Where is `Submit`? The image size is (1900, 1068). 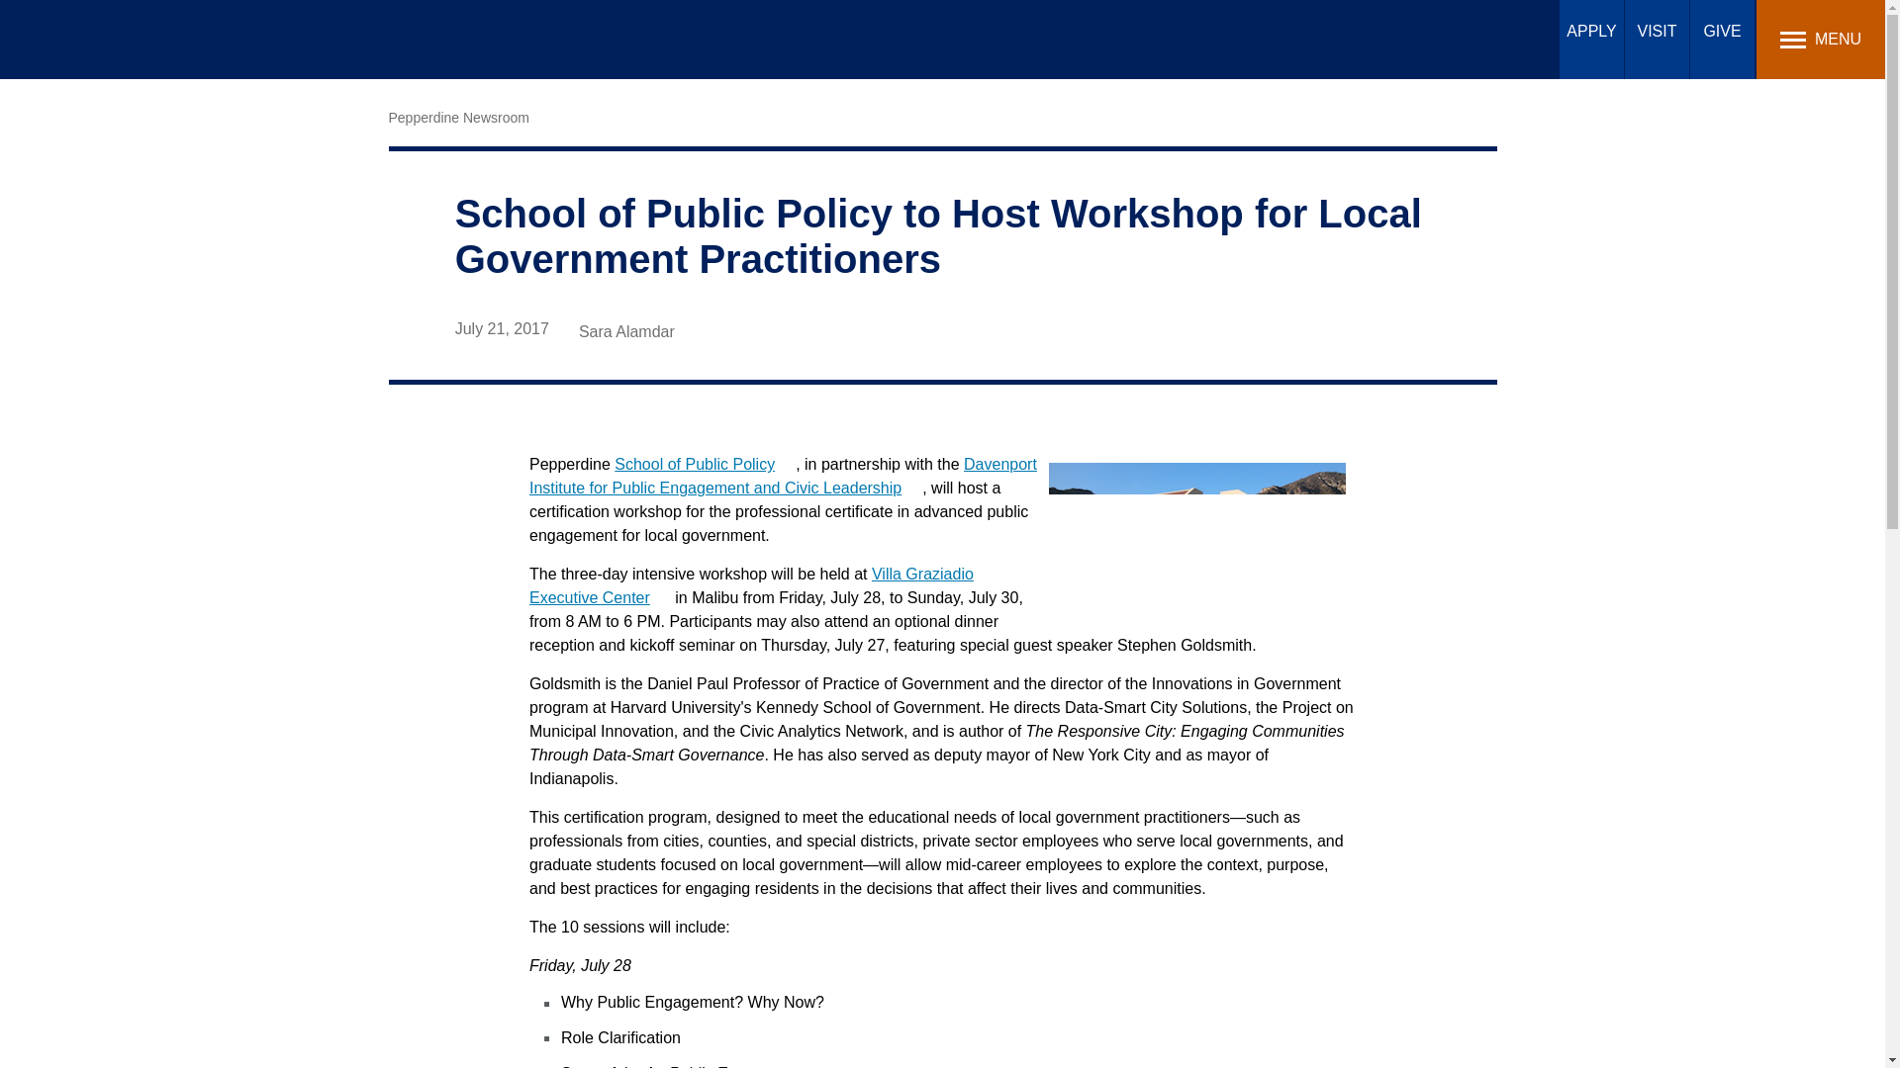 Submit is located at coordinates (621, 25).